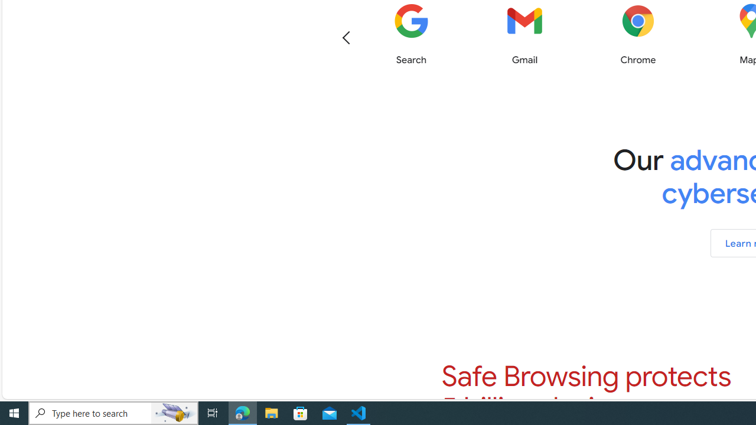 The width and height of the screenshot is (756, 425). Describe the element at coordinates (638, 34) in the screenshot. I see `Learn more about Chrome` at that location.